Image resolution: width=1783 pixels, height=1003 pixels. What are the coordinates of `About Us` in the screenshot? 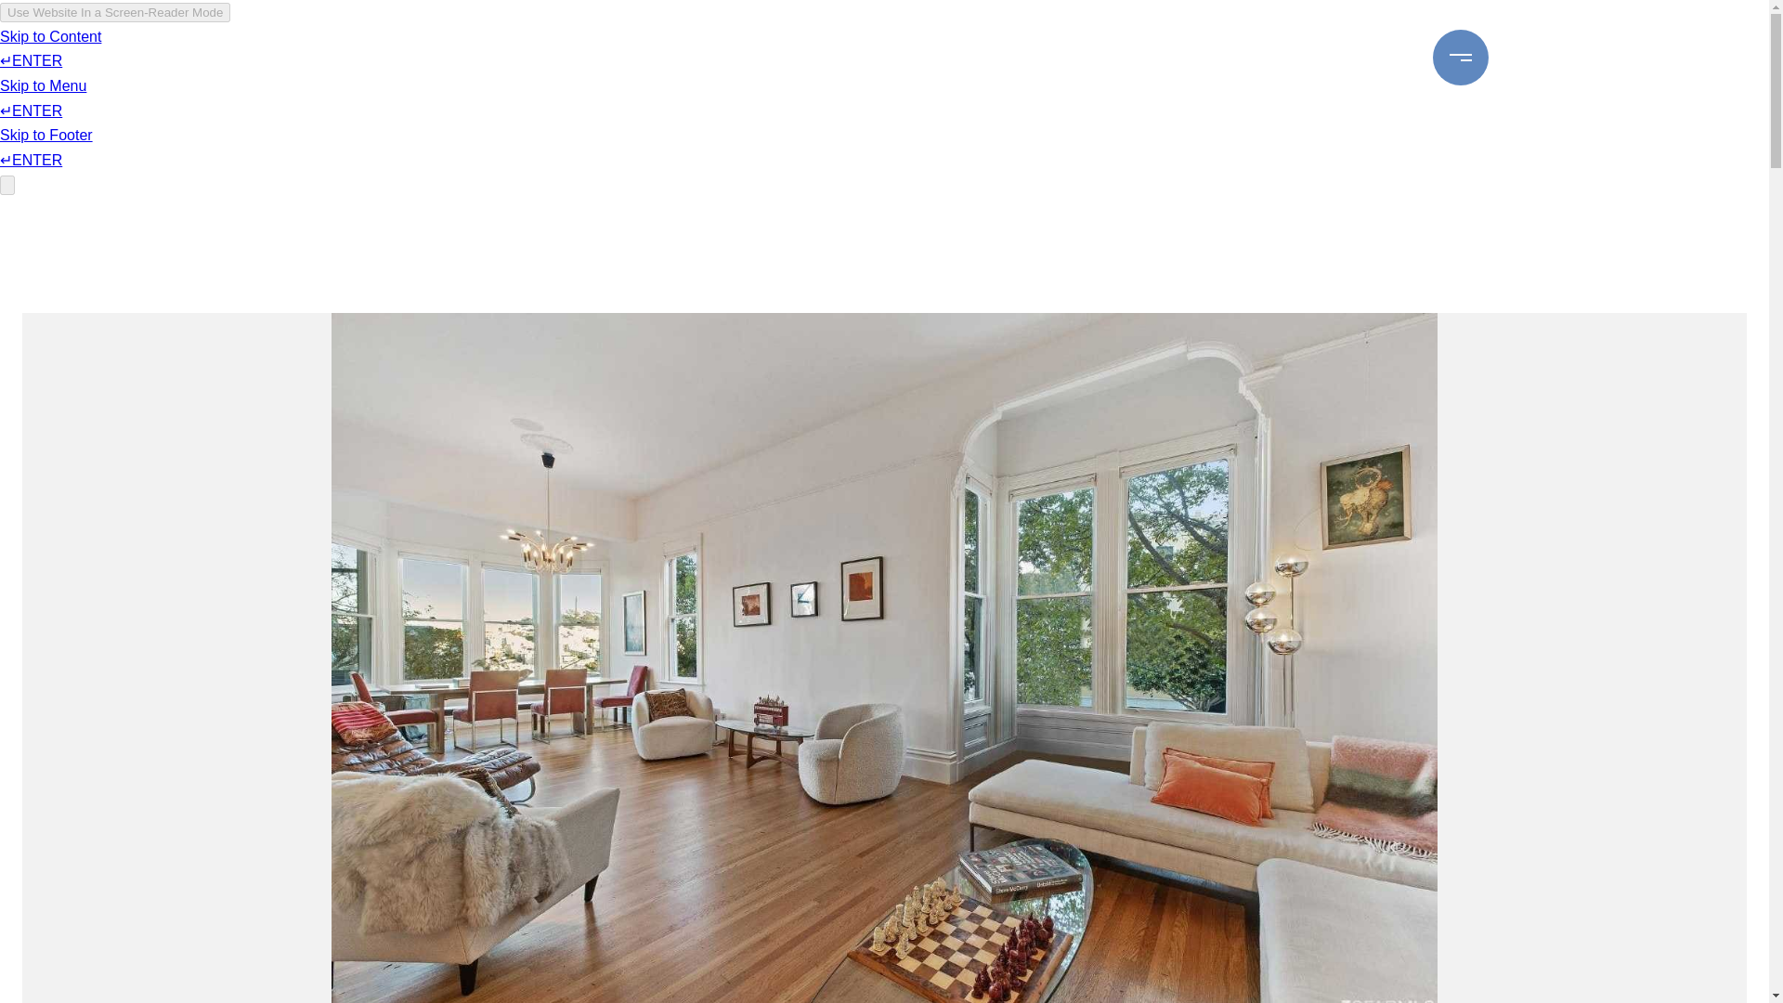 It's located at (1335, 58).